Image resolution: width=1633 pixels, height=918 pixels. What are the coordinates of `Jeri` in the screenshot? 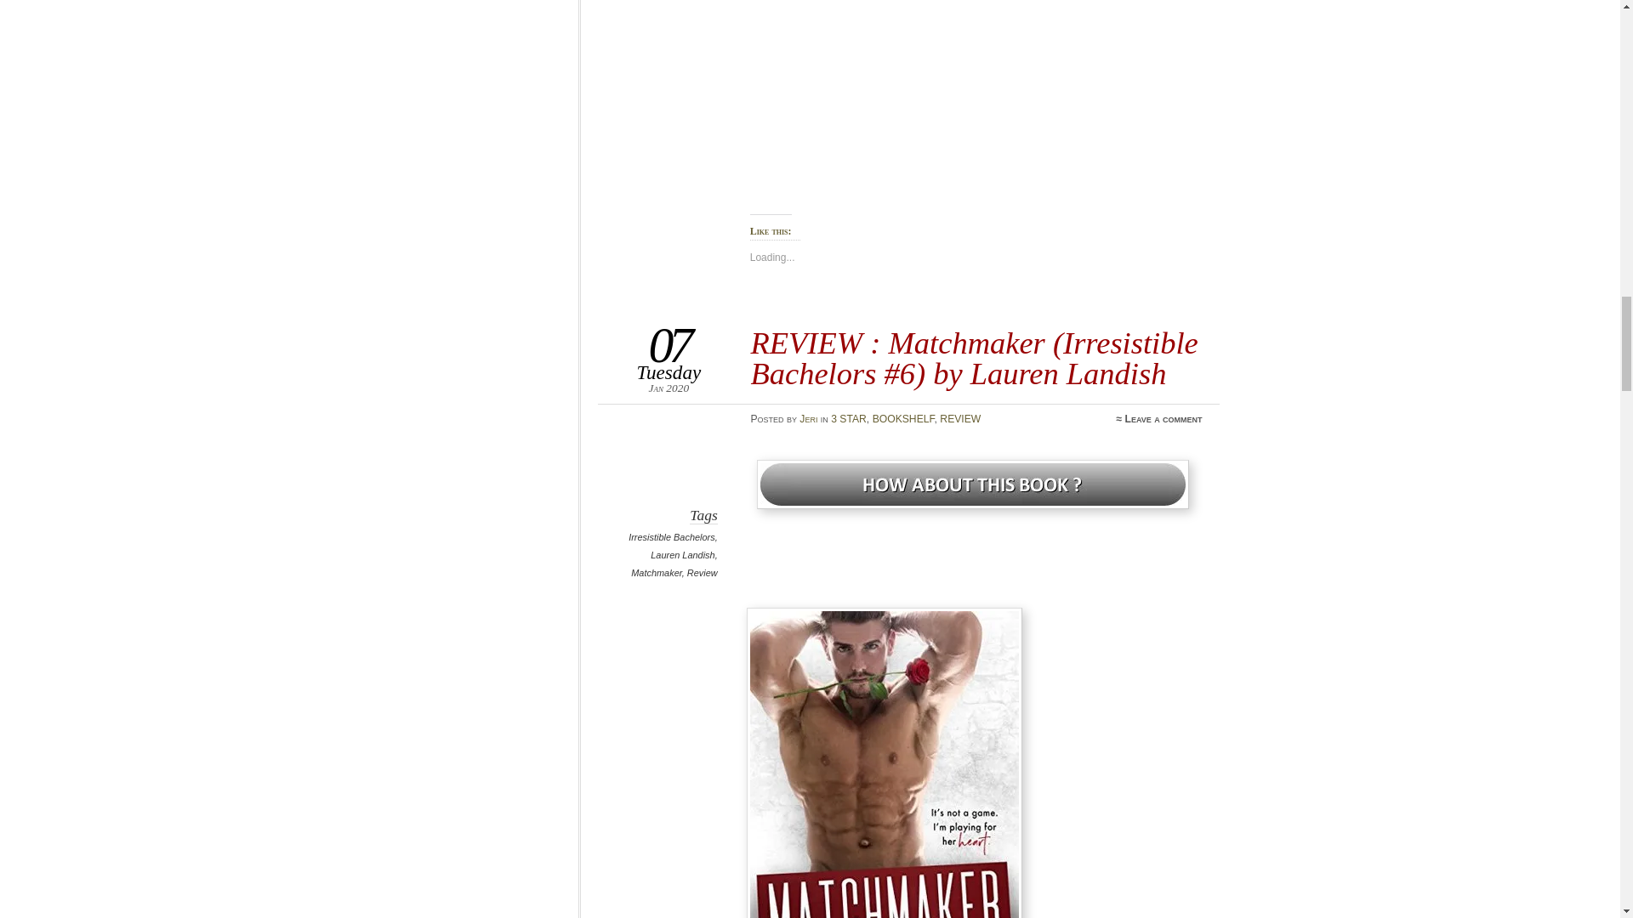 It's located at (808, 419).